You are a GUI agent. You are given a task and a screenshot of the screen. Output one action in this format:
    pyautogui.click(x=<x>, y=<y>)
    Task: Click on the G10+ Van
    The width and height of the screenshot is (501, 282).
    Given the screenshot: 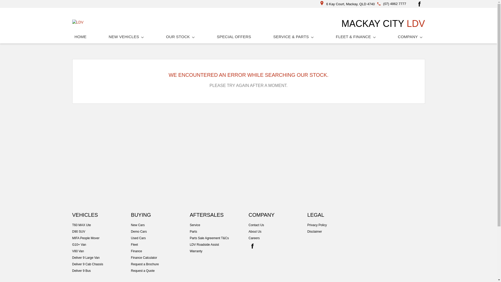 What is the action you would take?
    pyautogui.click(x=101, y=245)
    